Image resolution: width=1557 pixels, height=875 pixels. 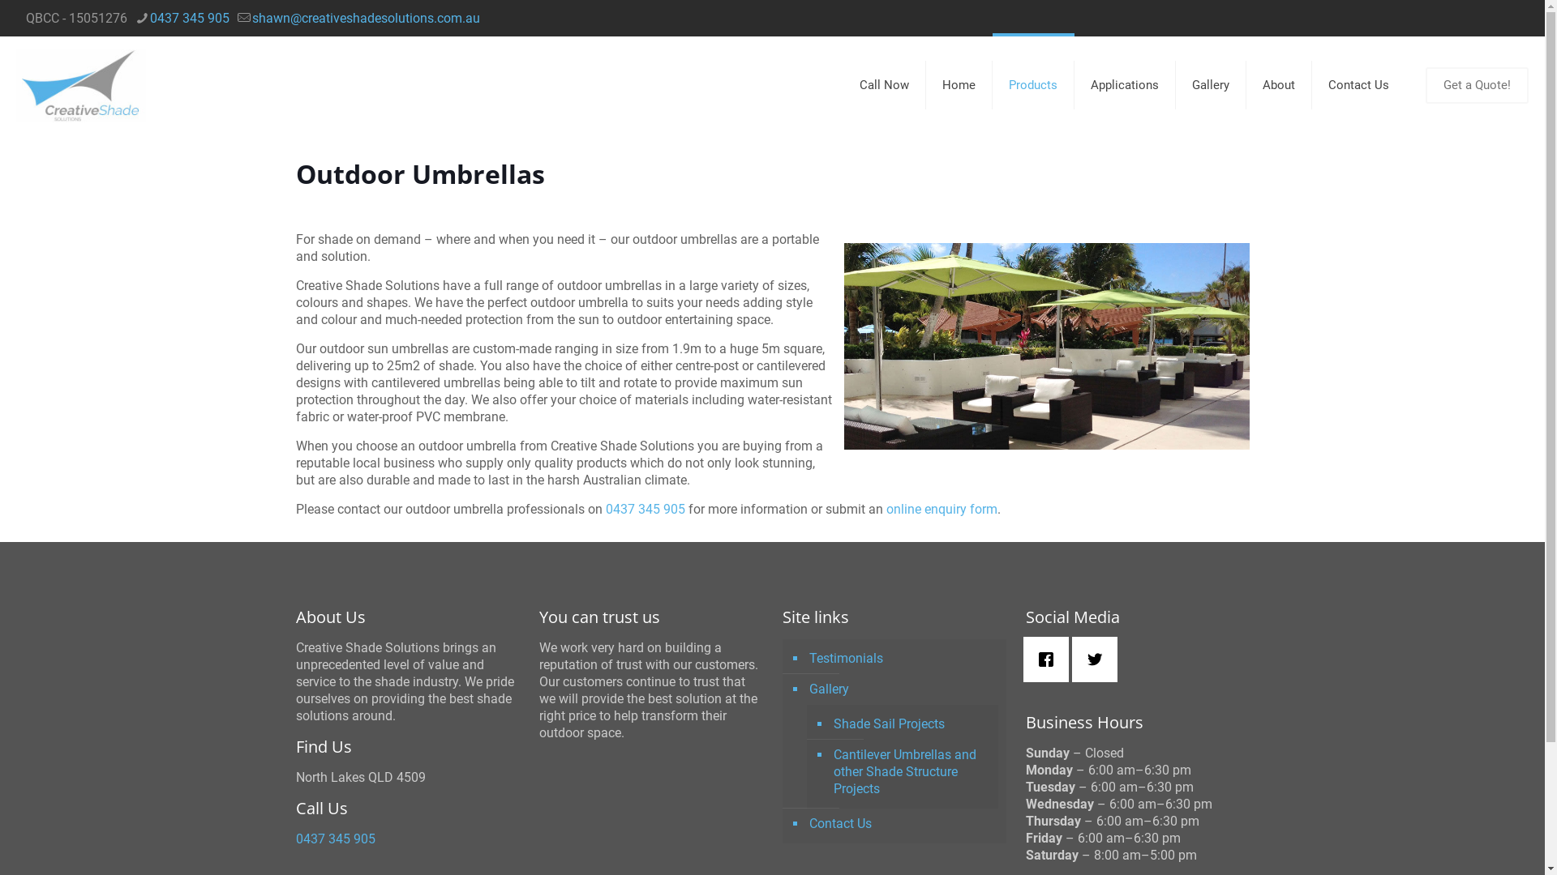 What do you see at coordinates (1359, 85) in the screenshot?
I see `Contact Us` at bounding box center [1359, 85].